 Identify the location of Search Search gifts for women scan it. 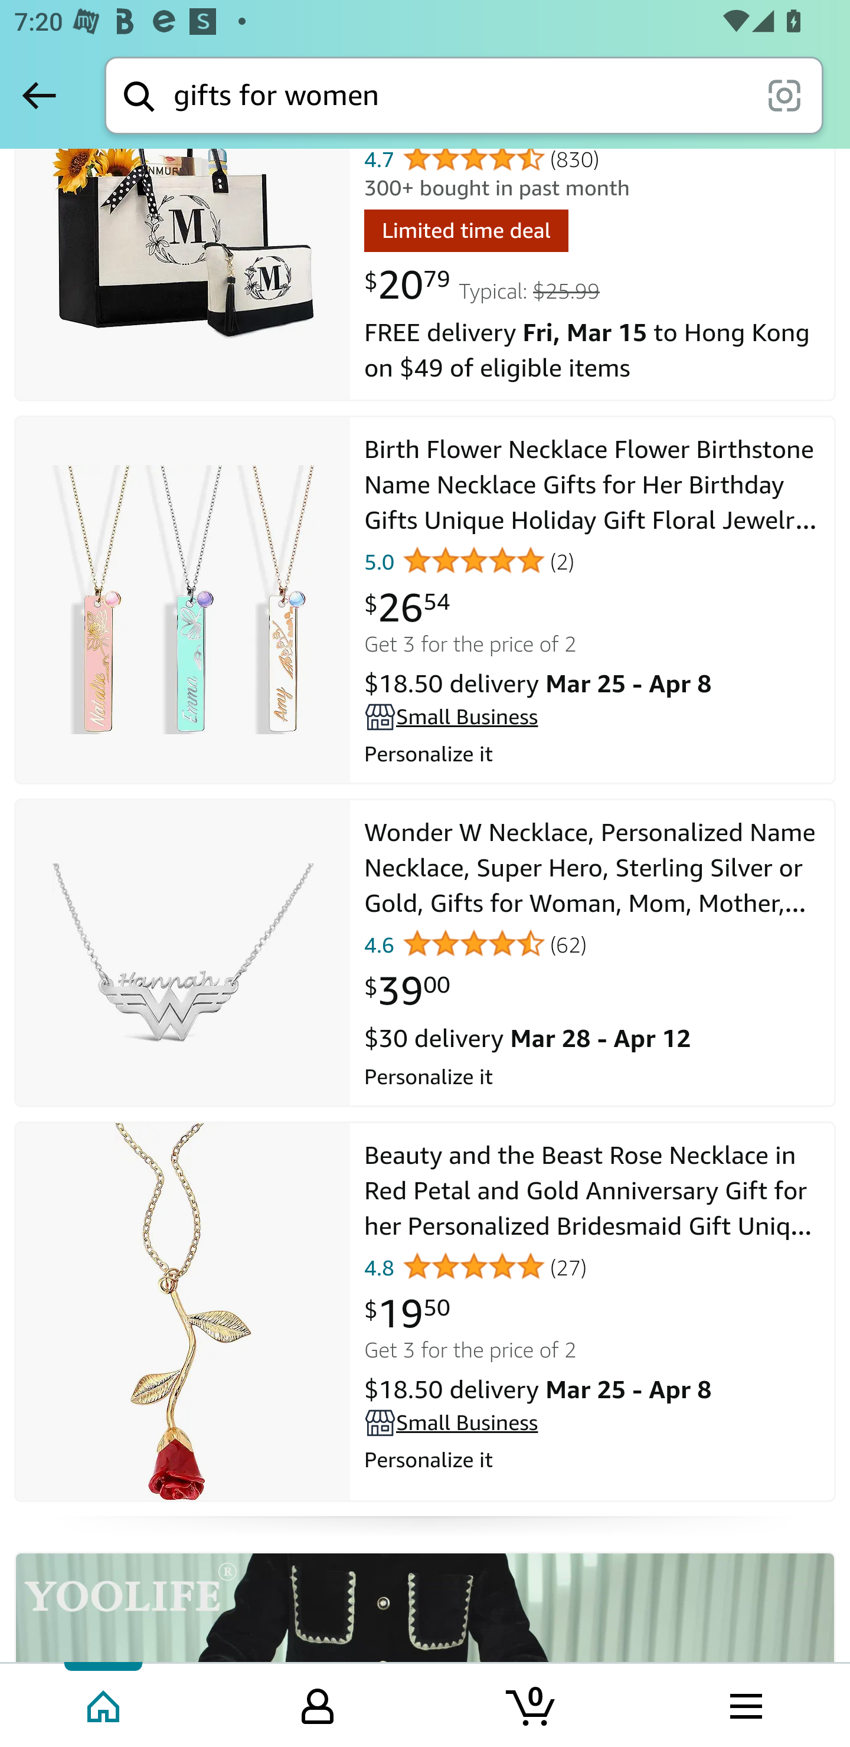
(464, 95).